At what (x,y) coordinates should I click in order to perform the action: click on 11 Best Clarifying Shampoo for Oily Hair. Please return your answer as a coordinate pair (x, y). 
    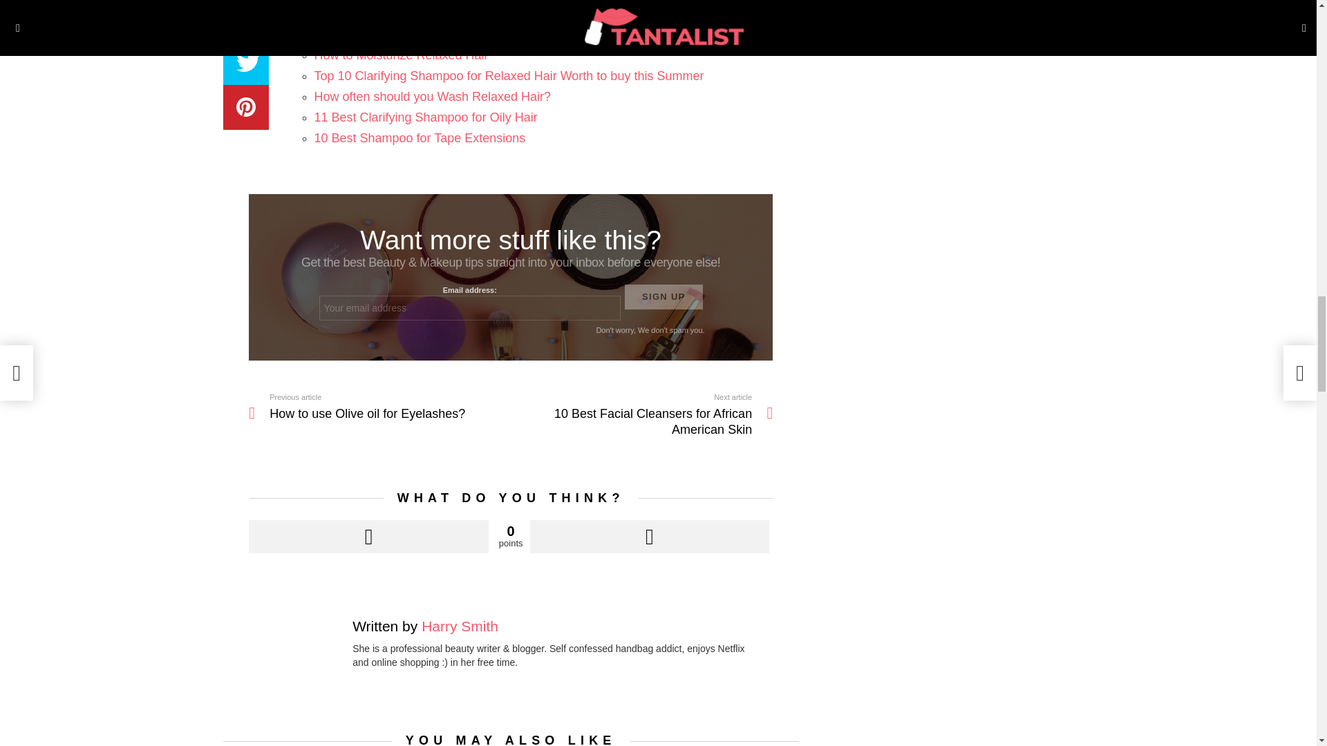
    Looking at the image, I should click on (425, 117).